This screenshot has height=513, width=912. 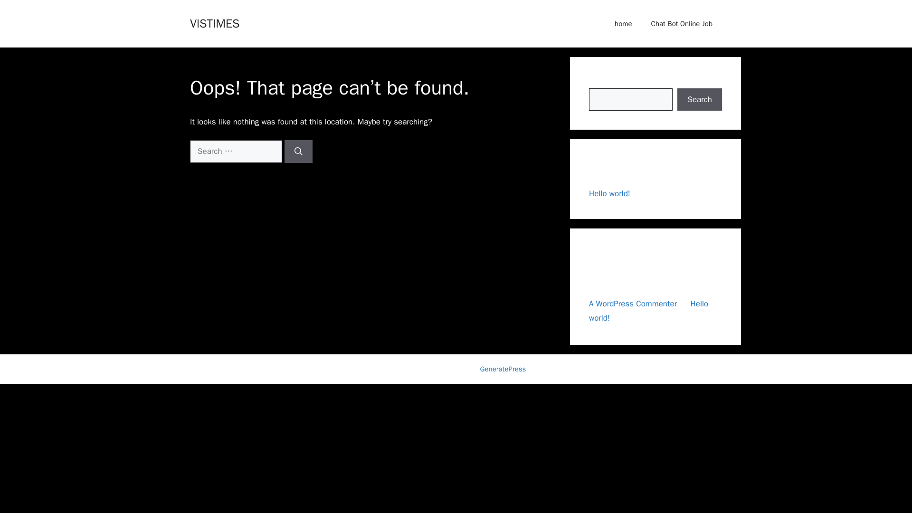 I want to click on Hello world!, so click(x=609, y=193).